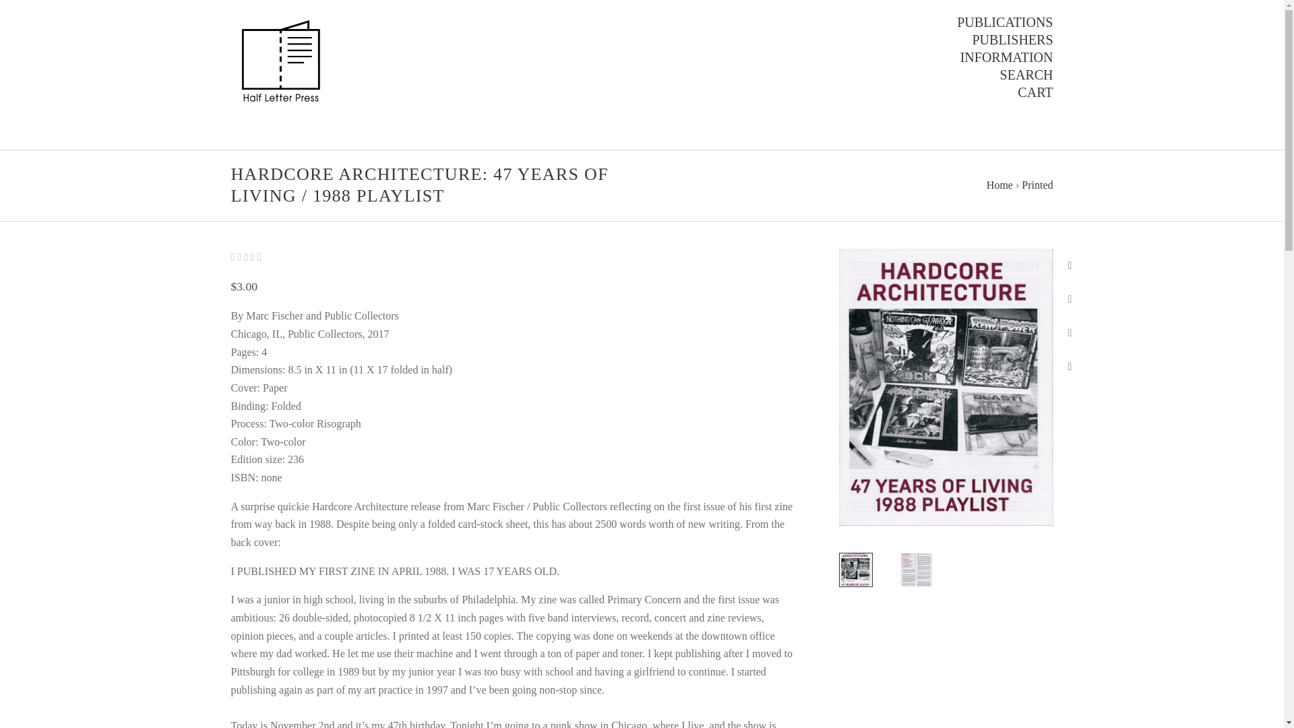 This screenshot has height=728, width=1294. I want to click on Printed, so click(1037, 185).